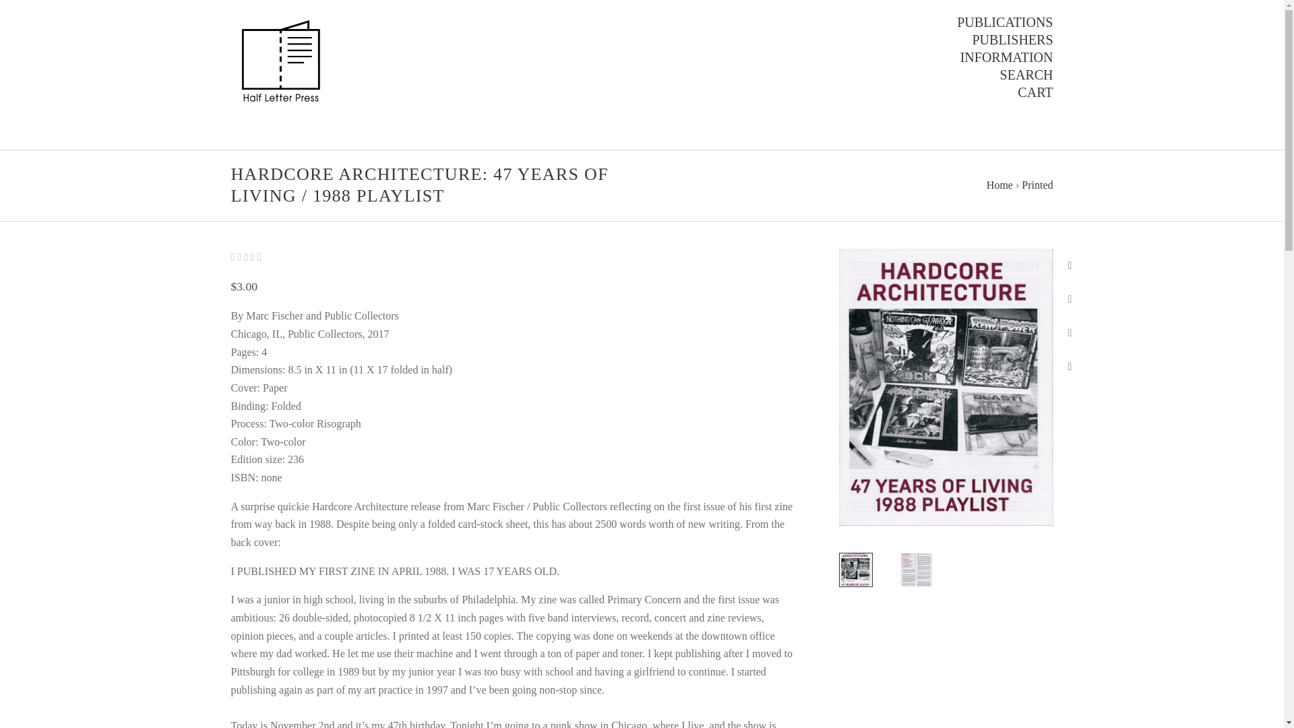 This screenshot has height=728, width=1294. I want to click on Printed, so click(1037, 185).